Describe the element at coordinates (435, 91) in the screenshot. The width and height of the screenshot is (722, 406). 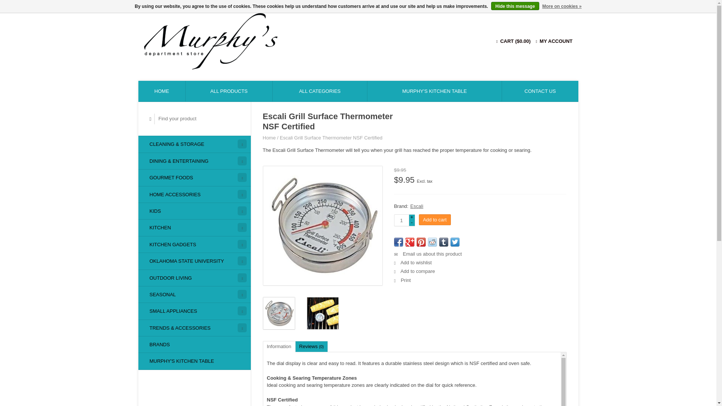
I see `MURPHY'S KITCHEN TABLE` at that location.